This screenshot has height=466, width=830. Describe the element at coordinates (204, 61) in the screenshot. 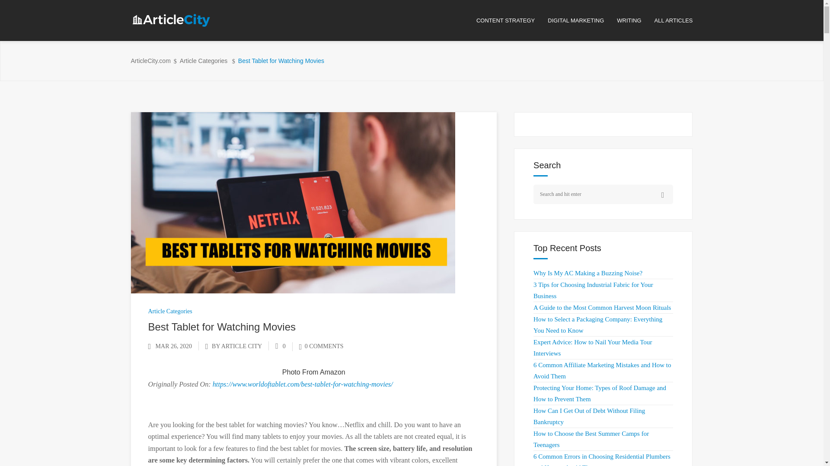

I see `Article Categories` at that location.